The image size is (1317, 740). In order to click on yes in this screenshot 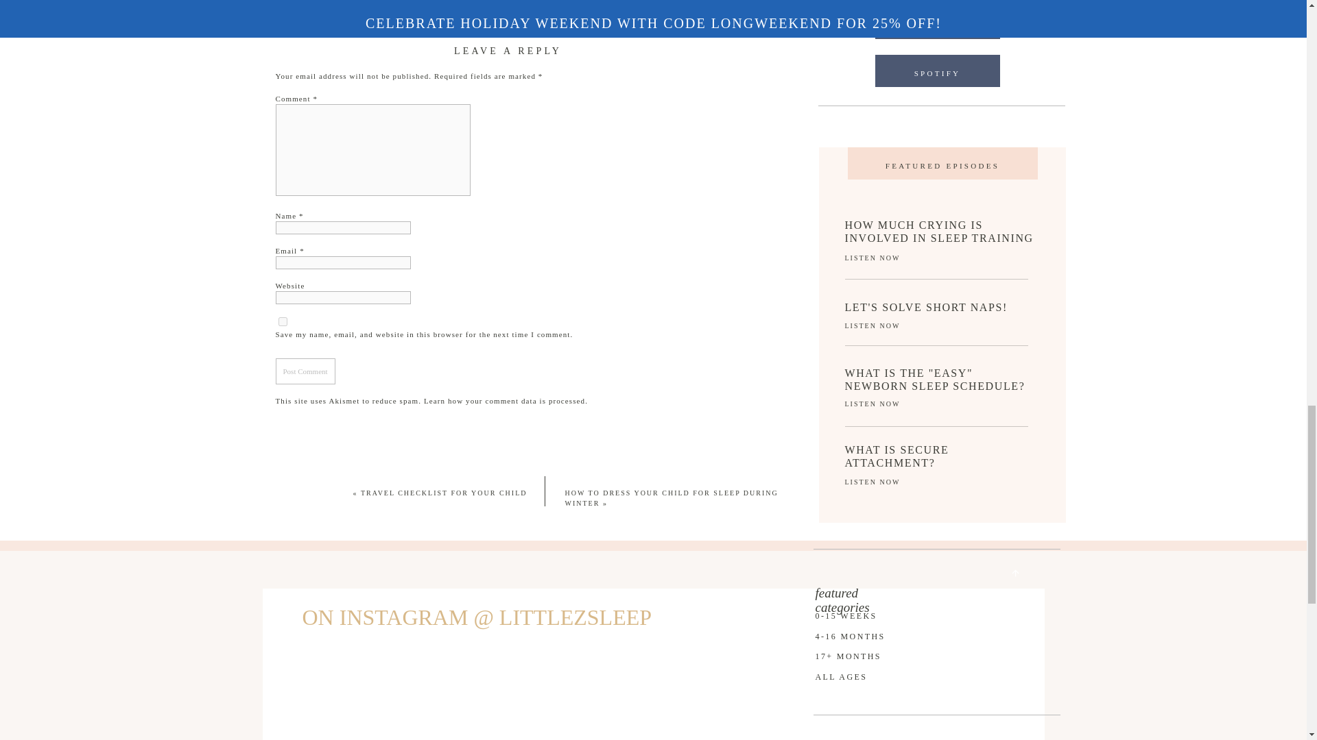, I will do `click(283, 321)`.